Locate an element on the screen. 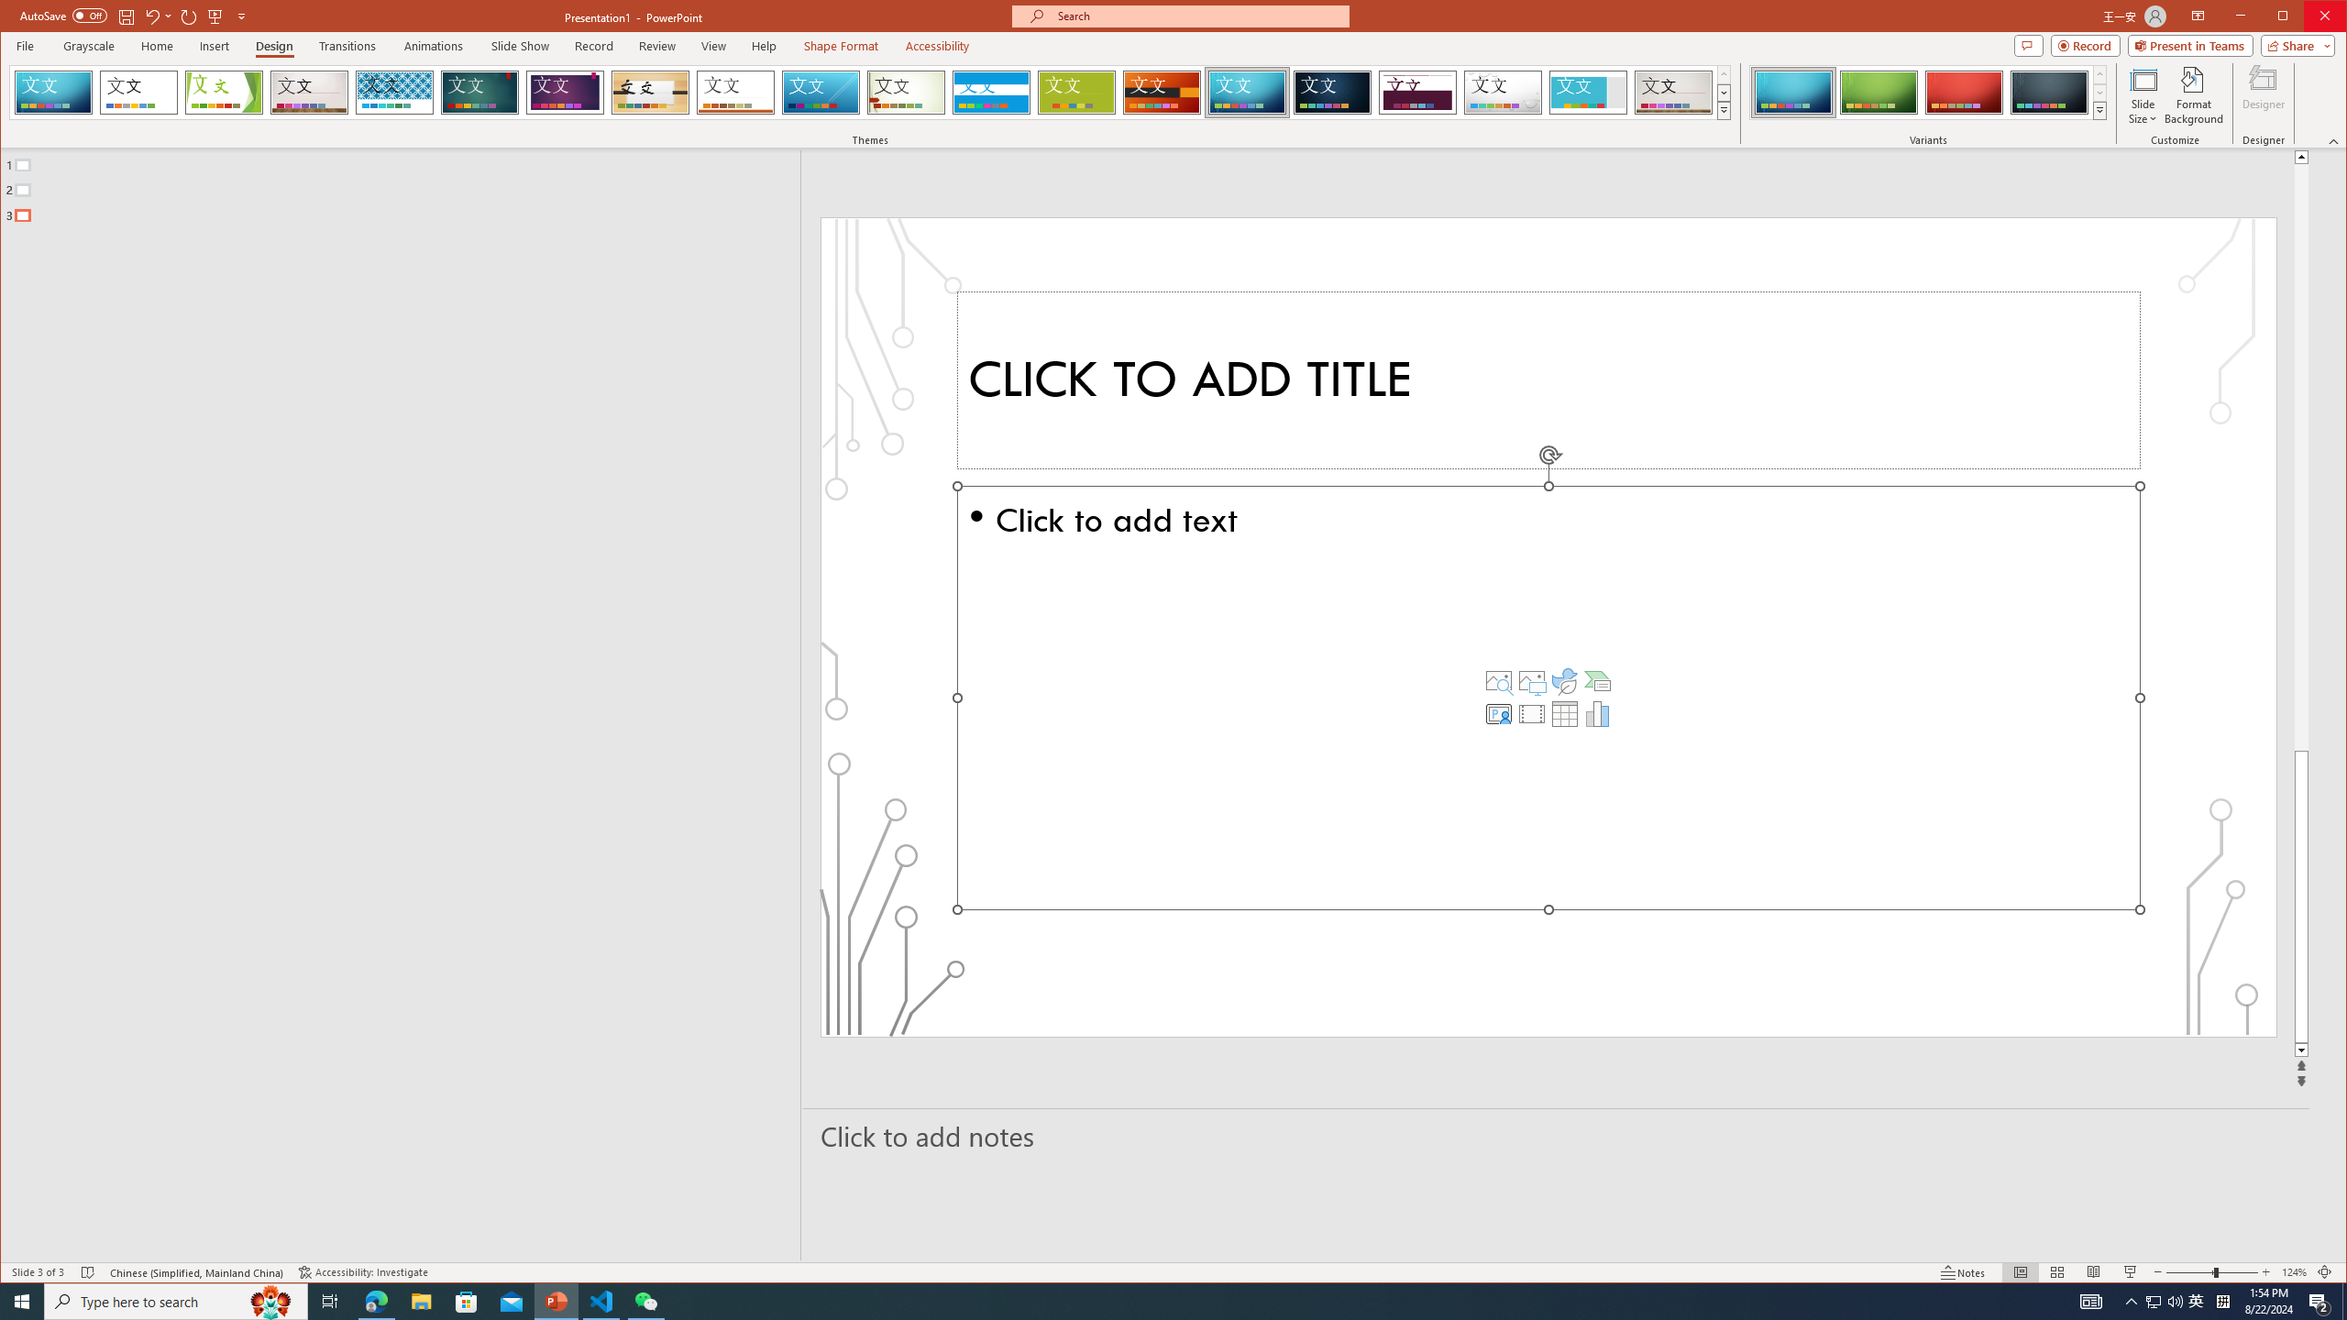 Image resolution: width=2347 pixels, height=1320 pixels. Droplet is located at coordinates (1504, 93).